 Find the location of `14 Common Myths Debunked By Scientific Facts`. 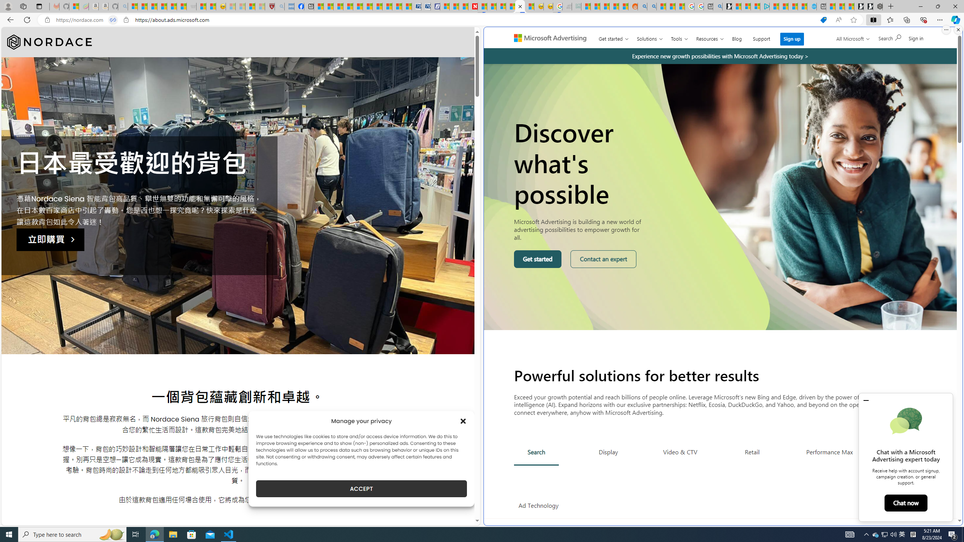

14 Common Myths Debunked By Scientific Facts is located at coordinates (492, 6).